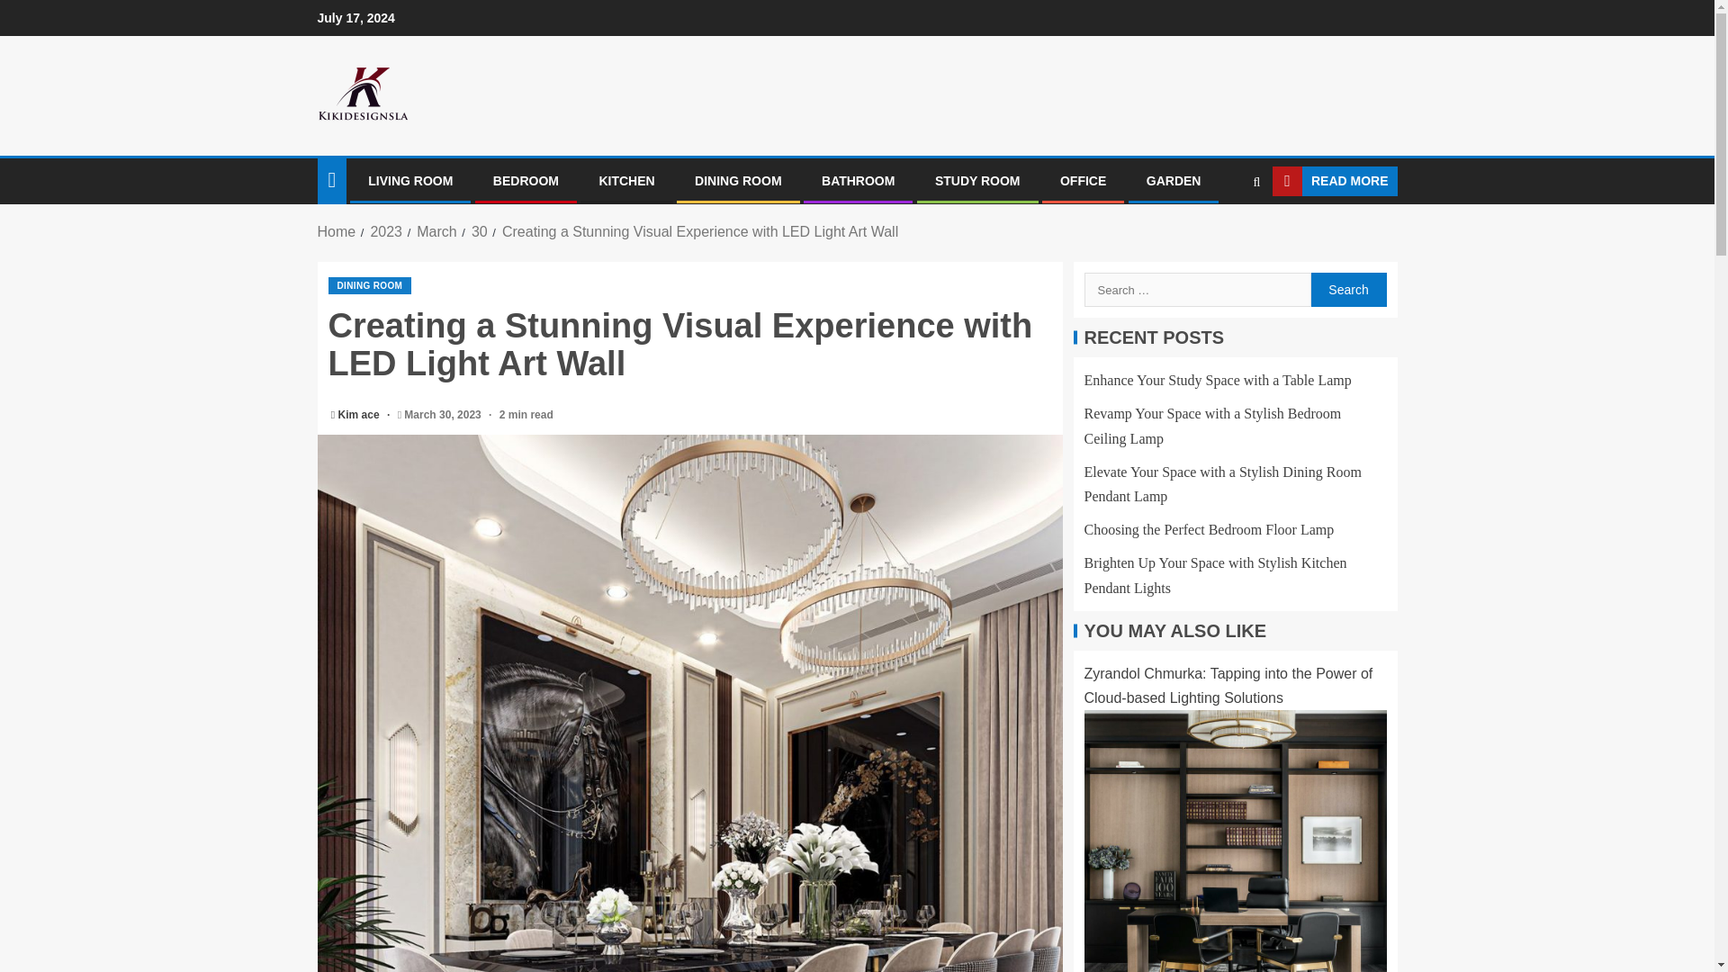  I want to click on DINING ROOM, so click(369, 285).